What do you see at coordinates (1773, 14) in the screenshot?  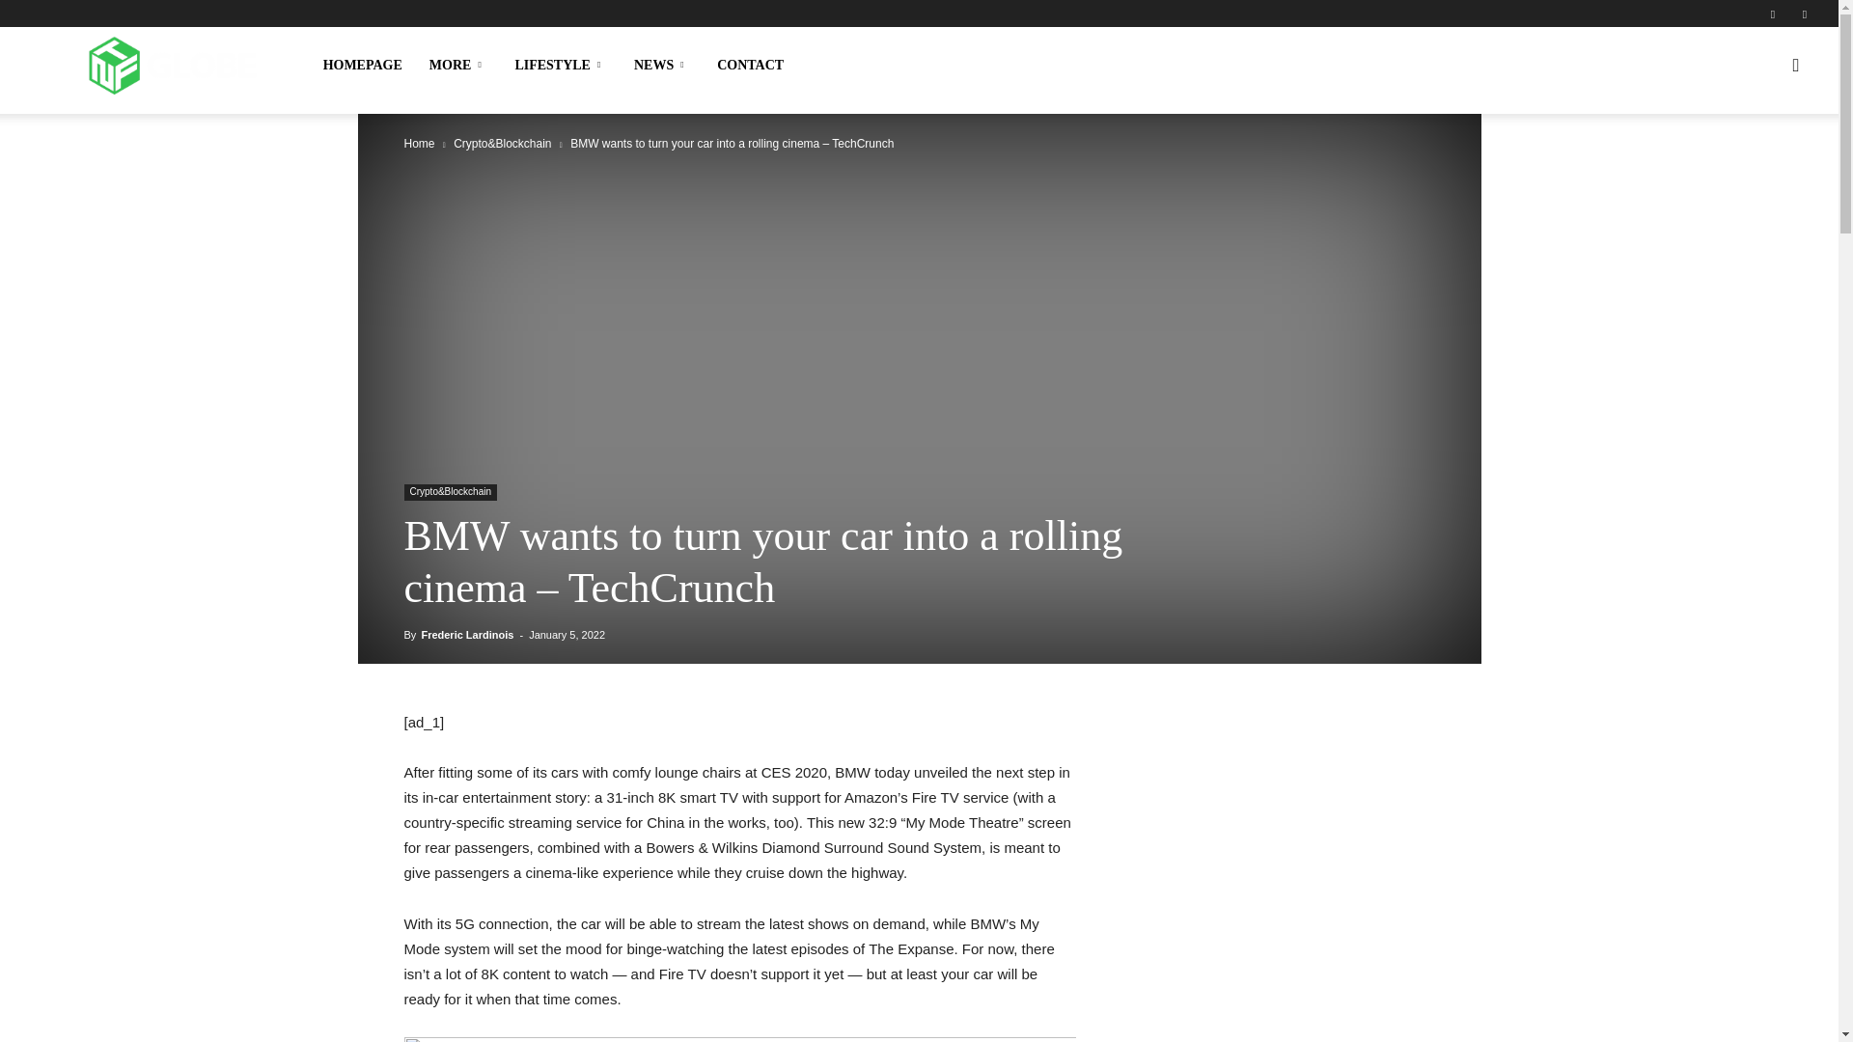 I see `Facebook` at bounding box center [1773, 14].